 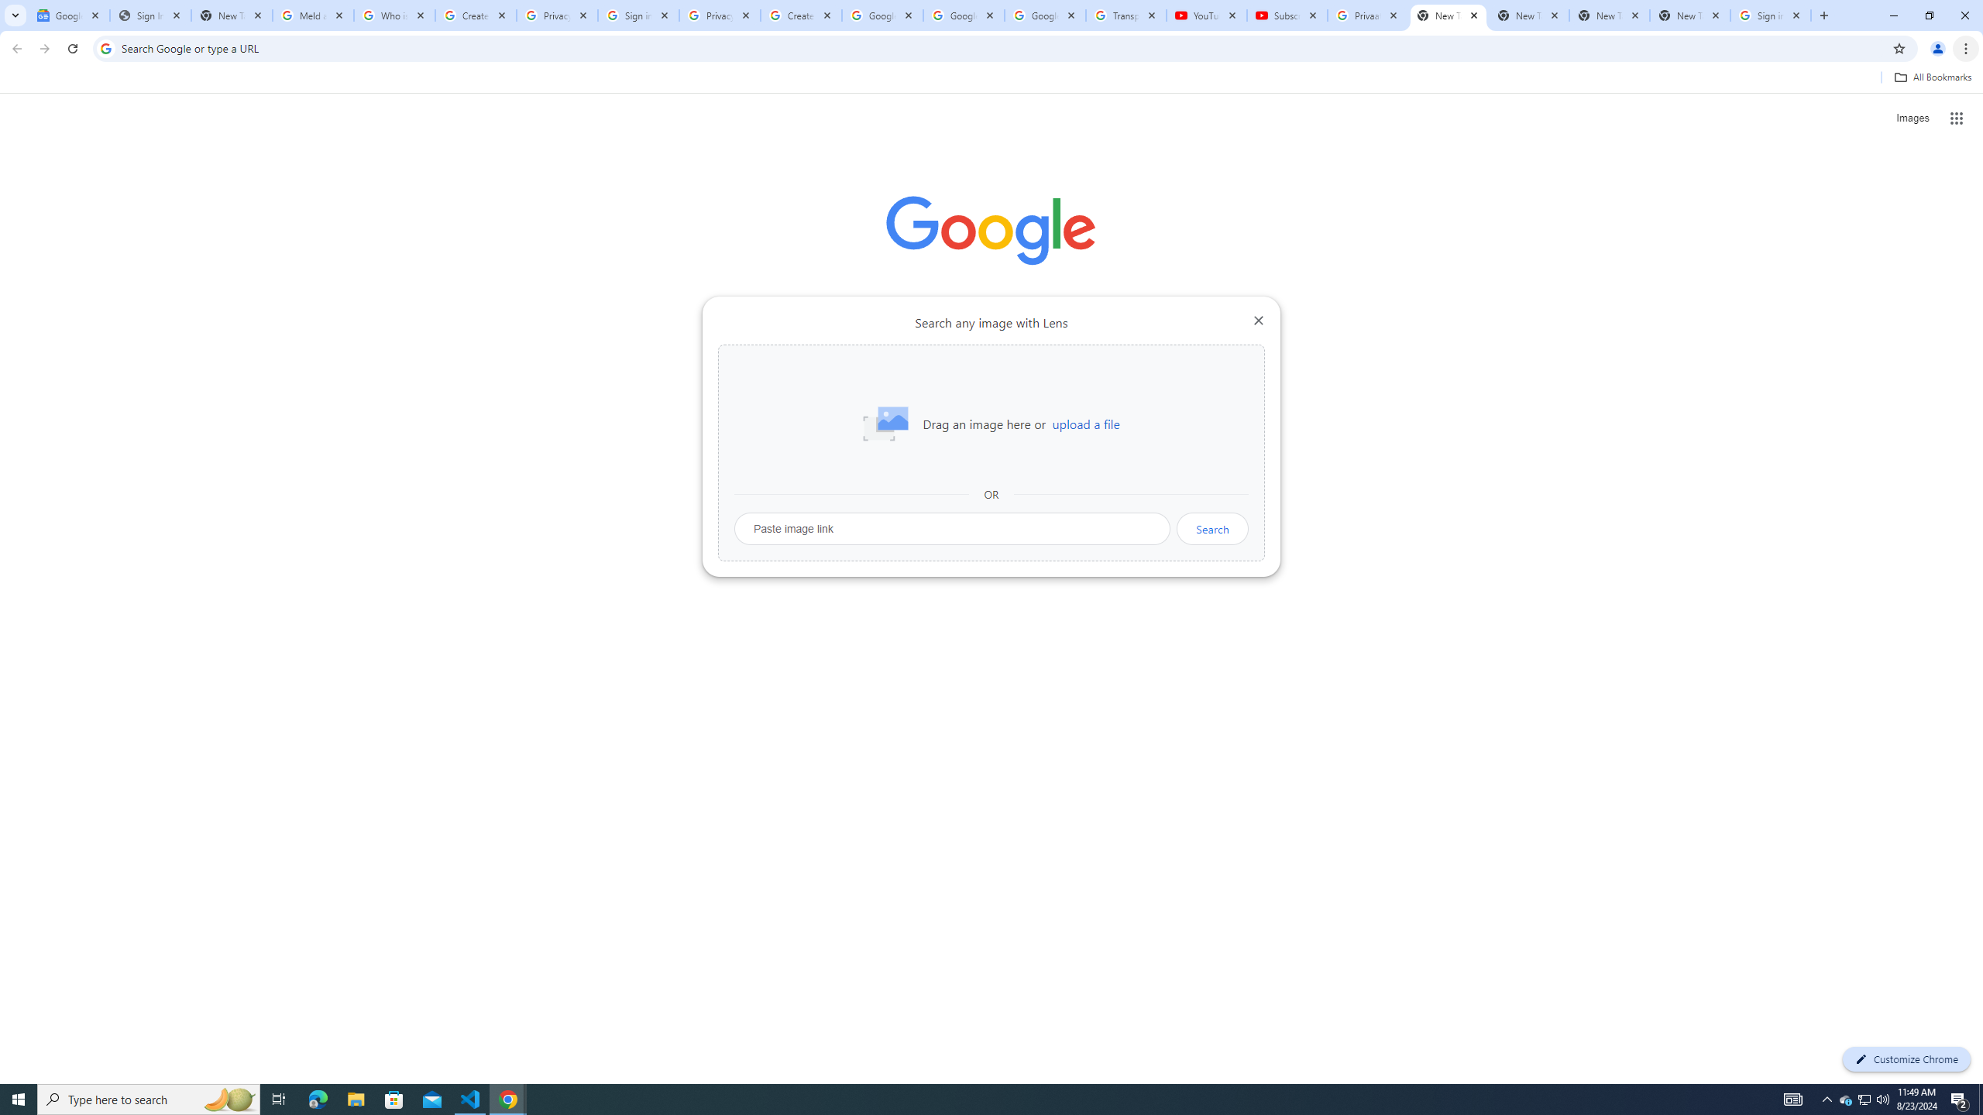 I want to click on Google Account, so click(x=1044, y=15).